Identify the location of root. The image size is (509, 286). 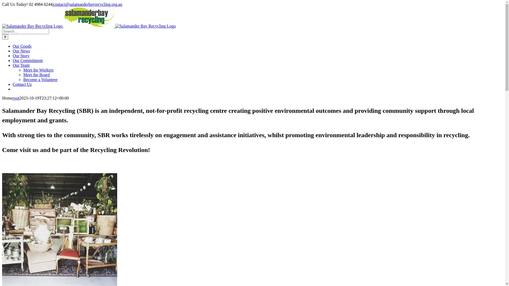
(16, 98).